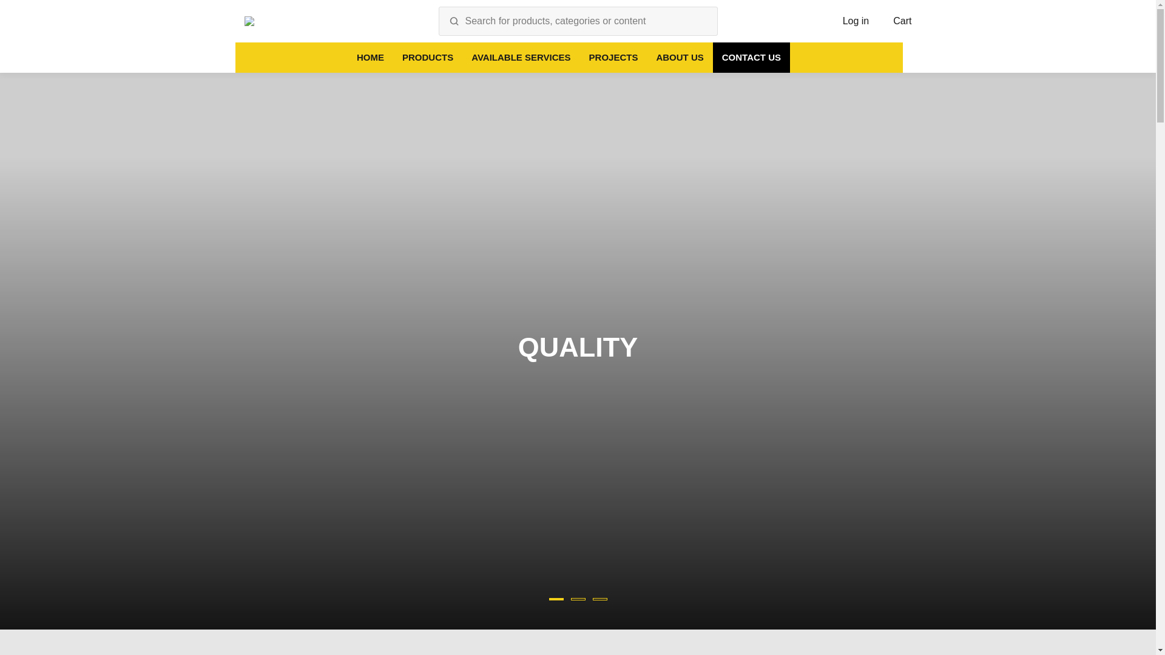 The height and width of the screenshot is (655, 1165). Describe the element at coordinates (679, 57) in the screenshot. I see `ABOUT US` at that location.